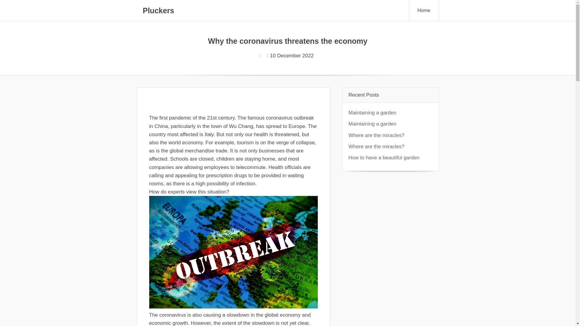 The height and width of the screenshot is (326, 580). What do you see at coordinates (376, 146) in the screenshot?
I see `Where are the miracles?` at bounding box center [376, 146].